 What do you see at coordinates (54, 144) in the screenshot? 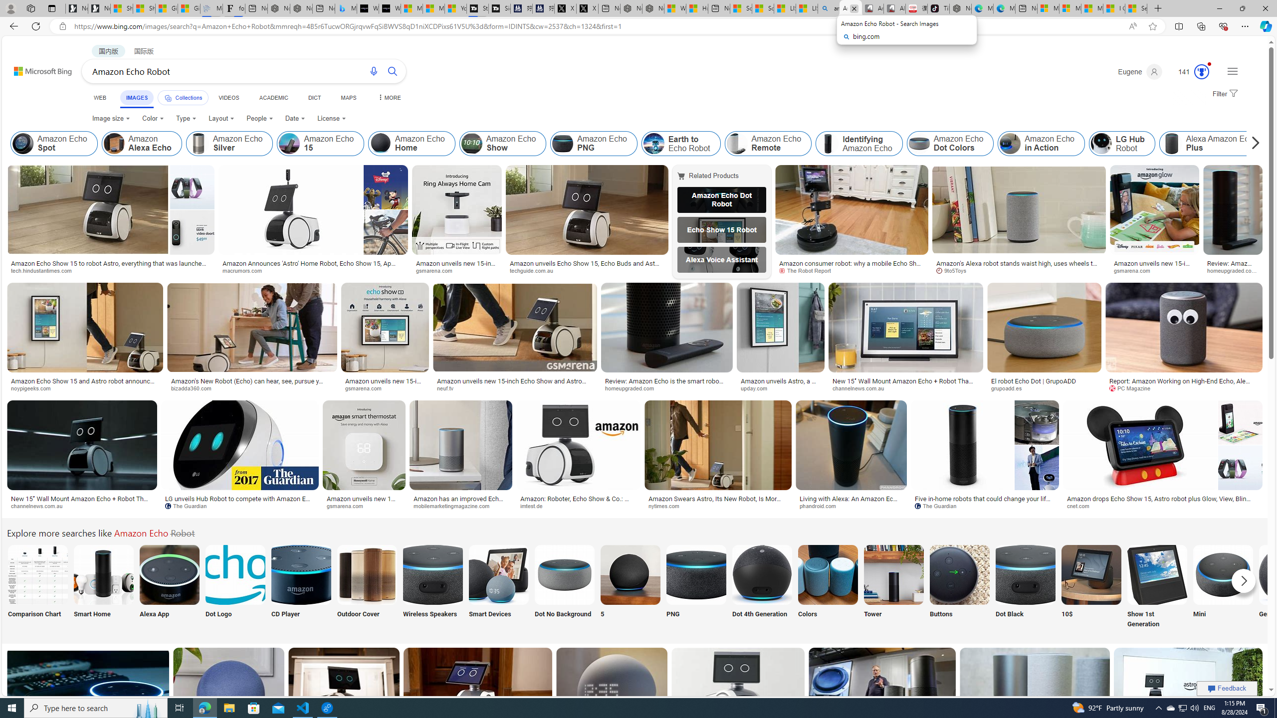
I see `Amazon Echo Spot` at bounding box center [54, 144].